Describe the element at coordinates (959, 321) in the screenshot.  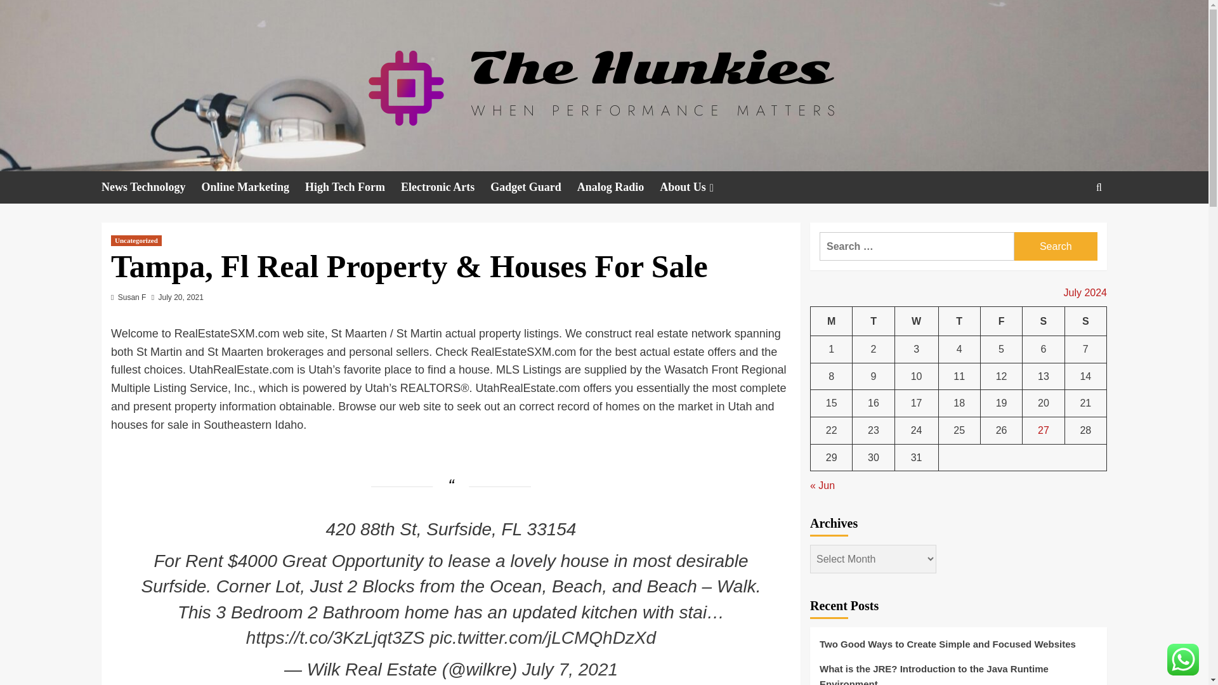
I see `Thursday` at that location.